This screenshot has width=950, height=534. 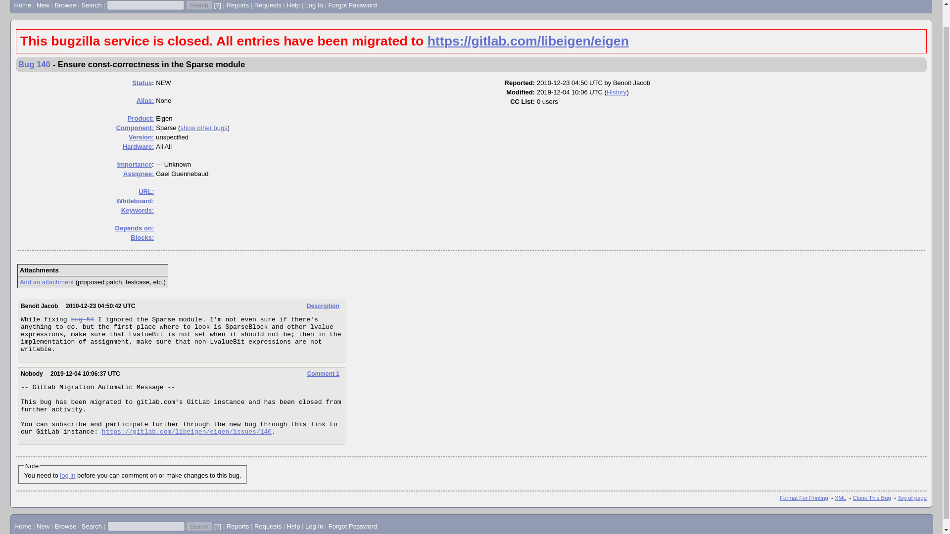 I want to click on Help, so click(x=293, y=5).